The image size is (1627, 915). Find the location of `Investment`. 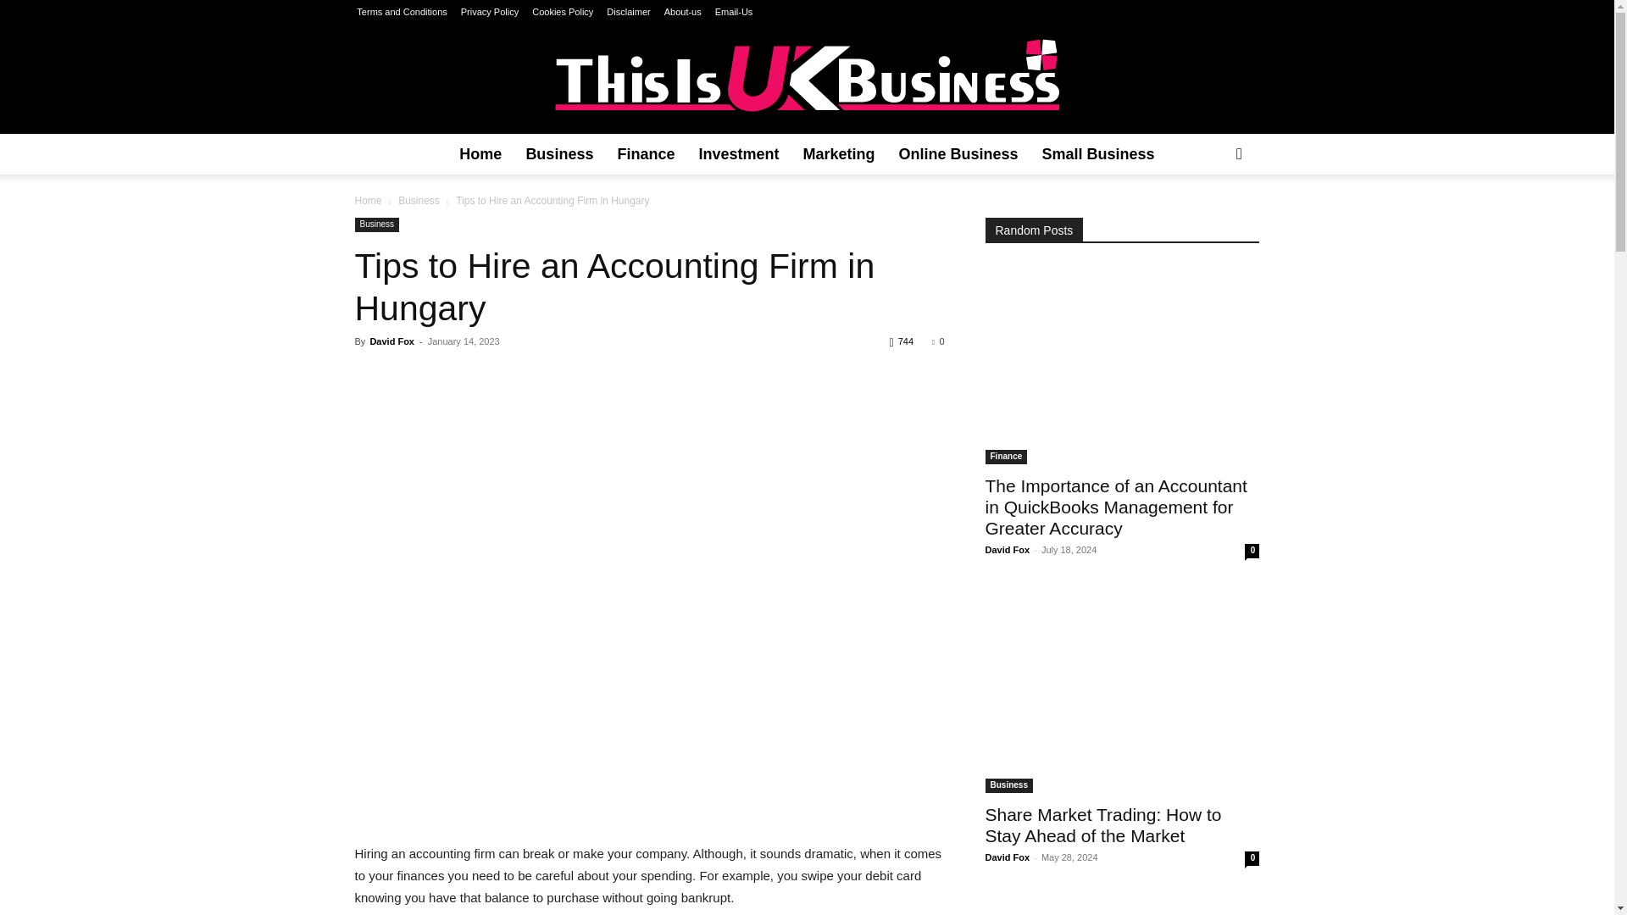

Investment is located at coordinates (739, 154).